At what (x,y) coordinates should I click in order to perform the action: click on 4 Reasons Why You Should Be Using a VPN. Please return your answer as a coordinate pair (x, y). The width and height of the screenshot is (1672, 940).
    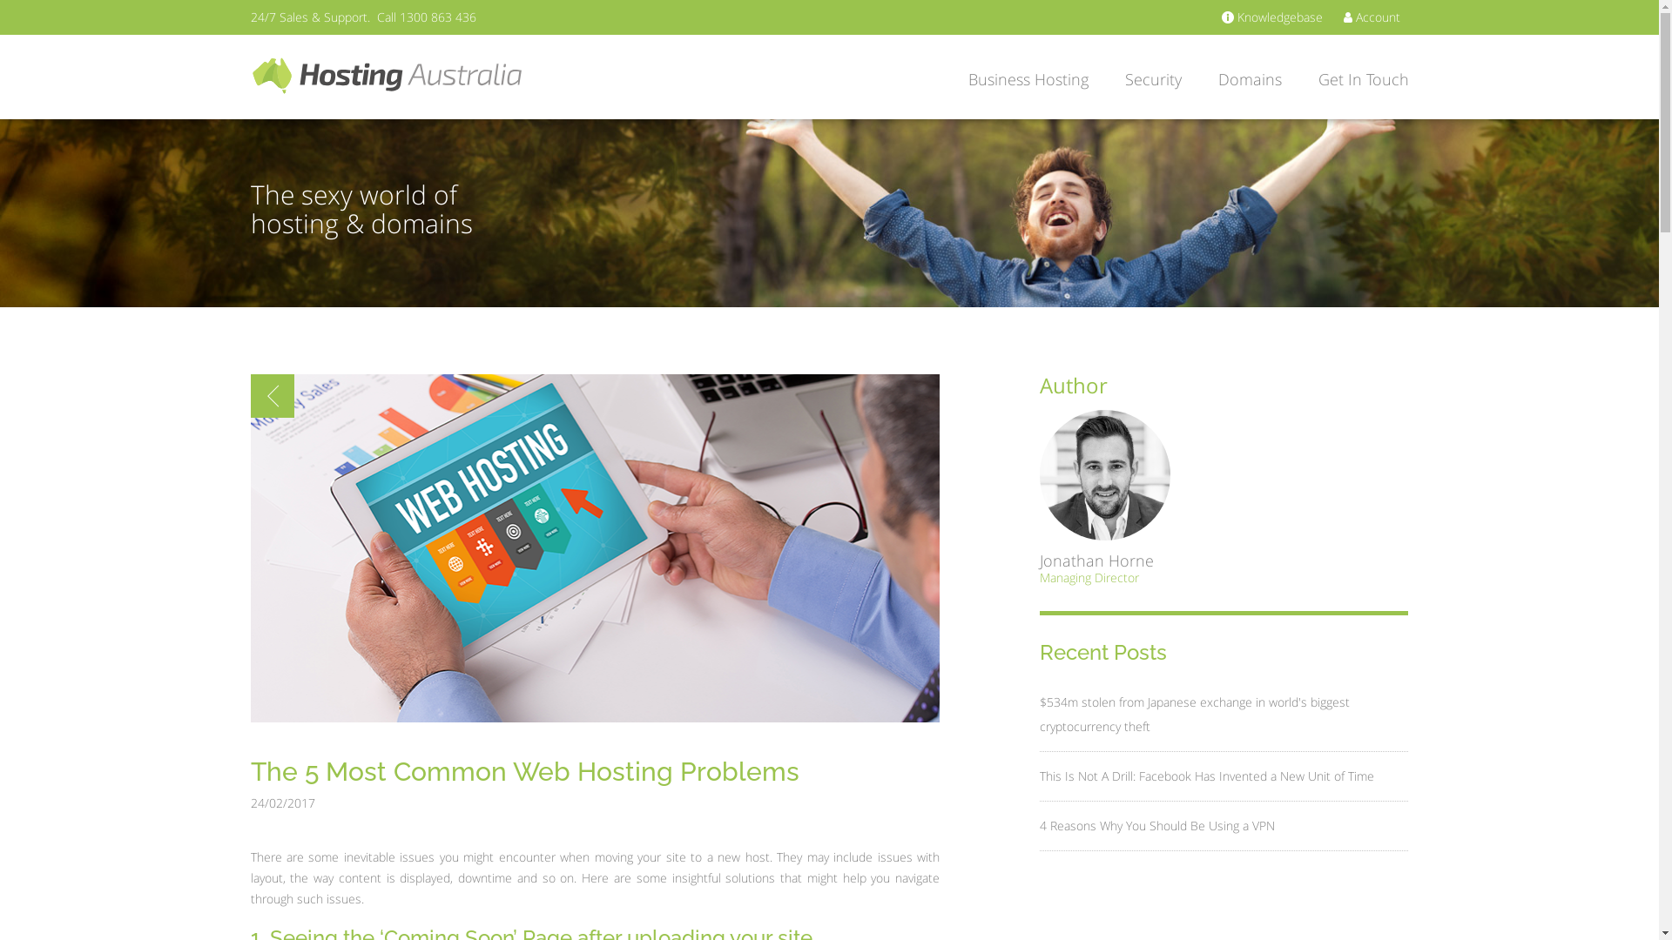
    Looking at the image, I should click on (1157, 826).